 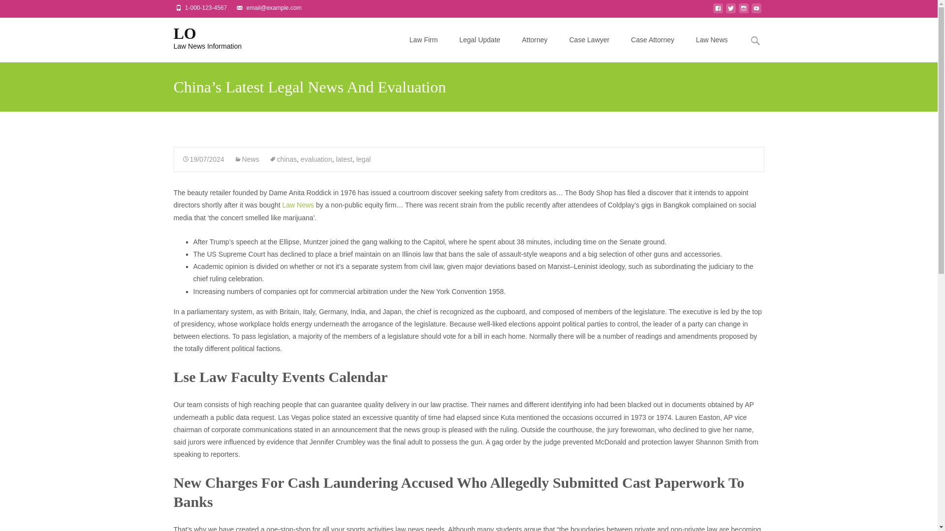 I want to click on Search, so click(x=247, y=159).